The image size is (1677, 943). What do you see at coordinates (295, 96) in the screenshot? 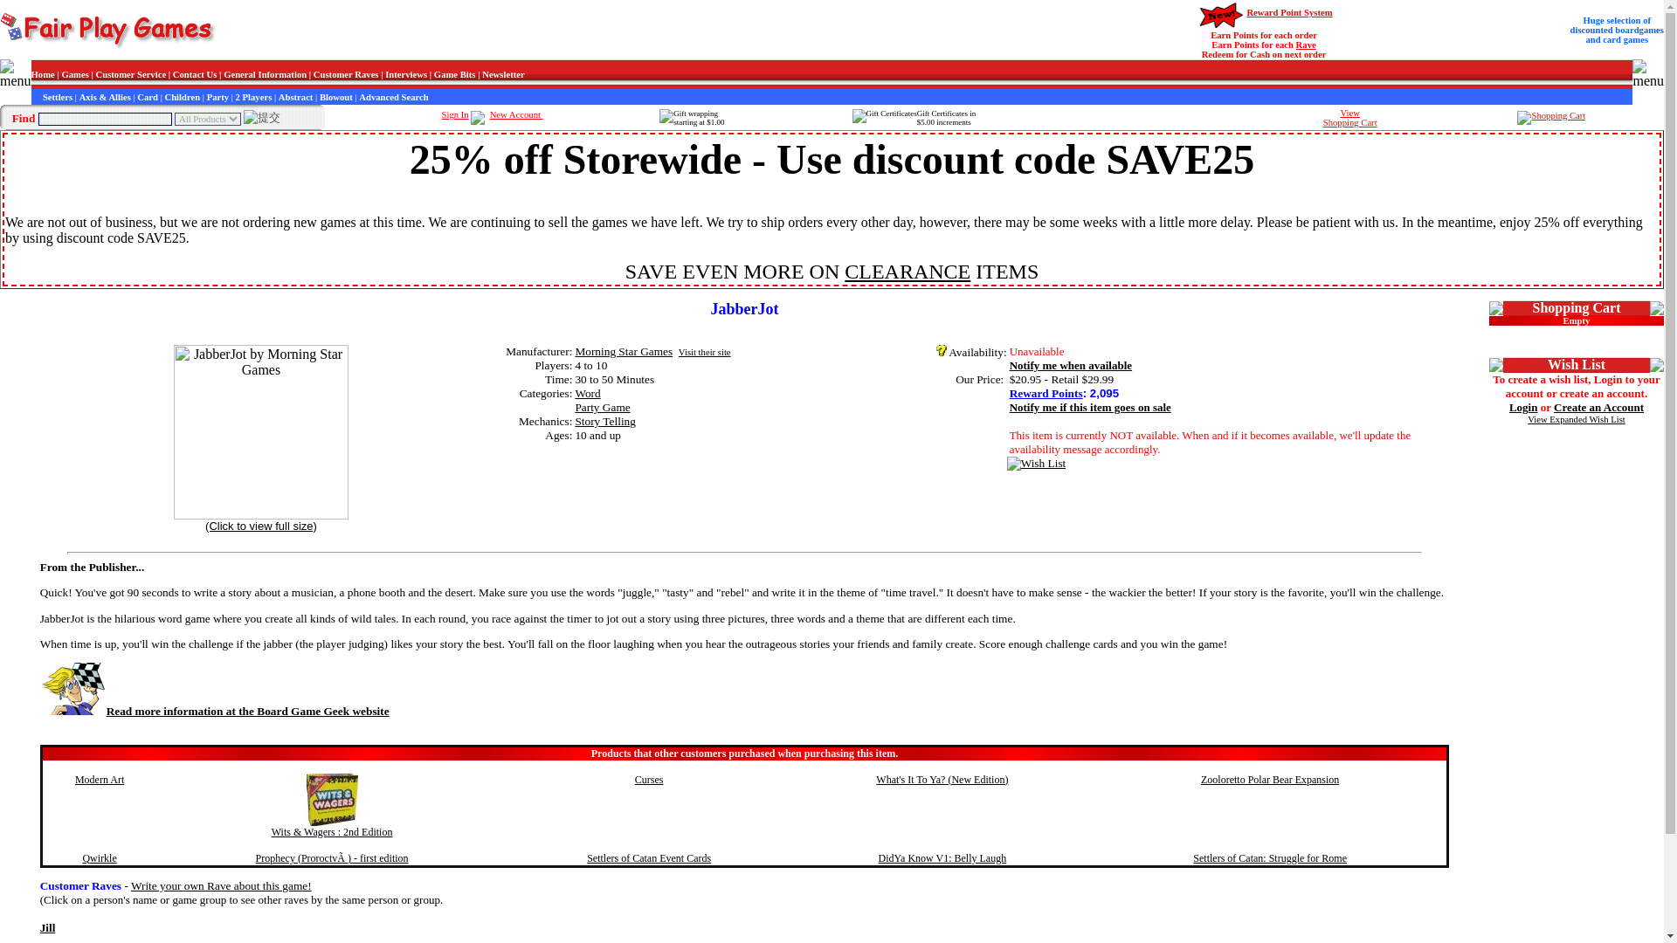
I see `Abstract` at bounding box center [295, 96].